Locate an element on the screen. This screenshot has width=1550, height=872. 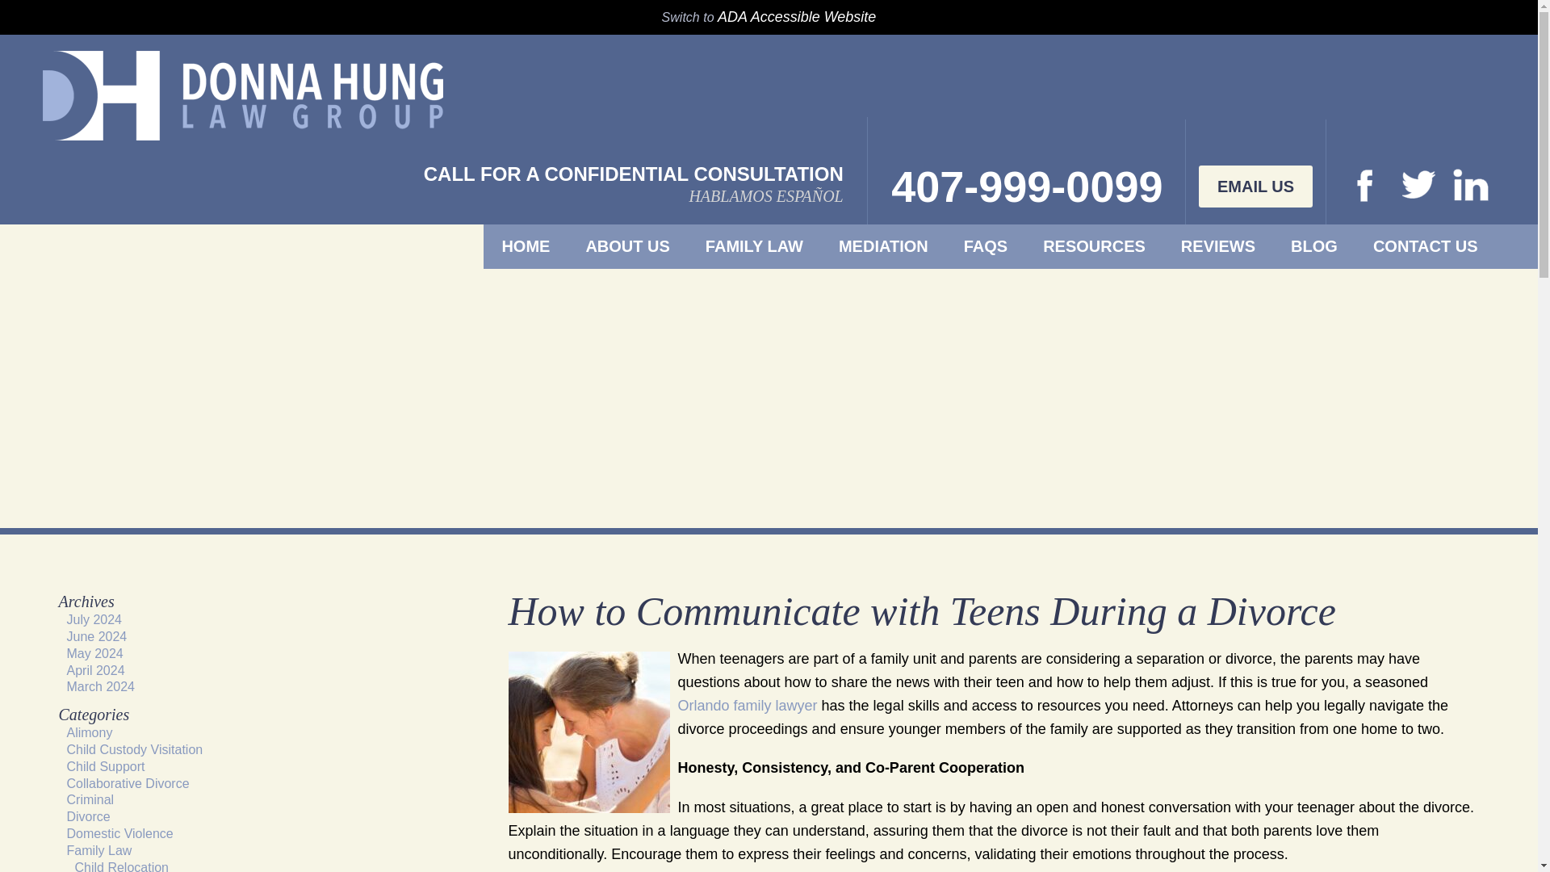
ADA Accessible Website is located at coordinates (796, 16).